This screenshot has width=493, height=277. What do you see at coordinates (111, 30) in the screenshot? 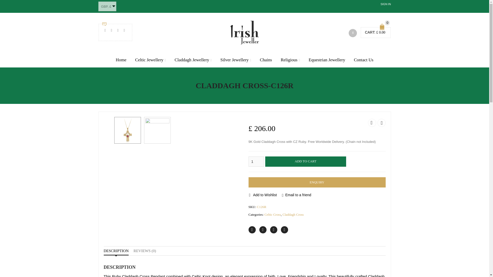
I see `Facebook` at bounding box center [111, 30].